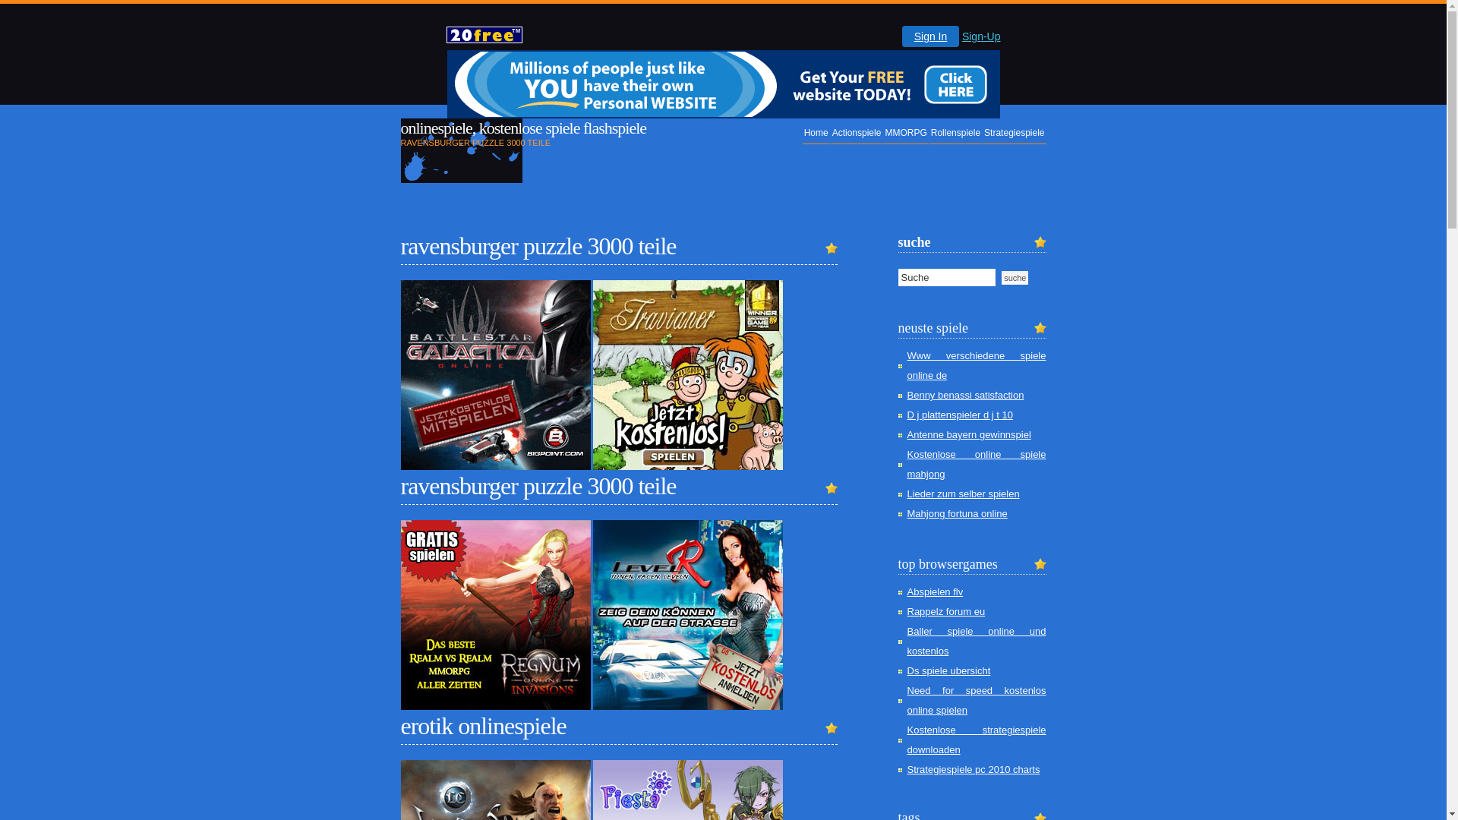 This screenshot has height=820, width=1458. What do you see at coordinates (965, 395) in the screenshot?
I see `Benny benassi satisfaction` at bounding box center [965, 395].